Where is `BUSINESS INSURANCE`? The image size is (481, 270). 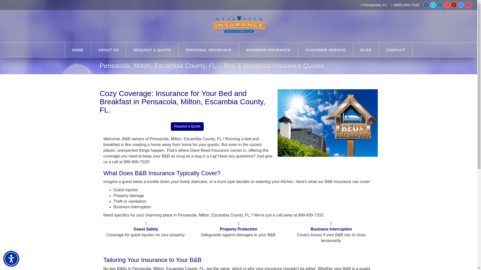
BUSINESS INSURANCE is located at coordinates (268, 50).